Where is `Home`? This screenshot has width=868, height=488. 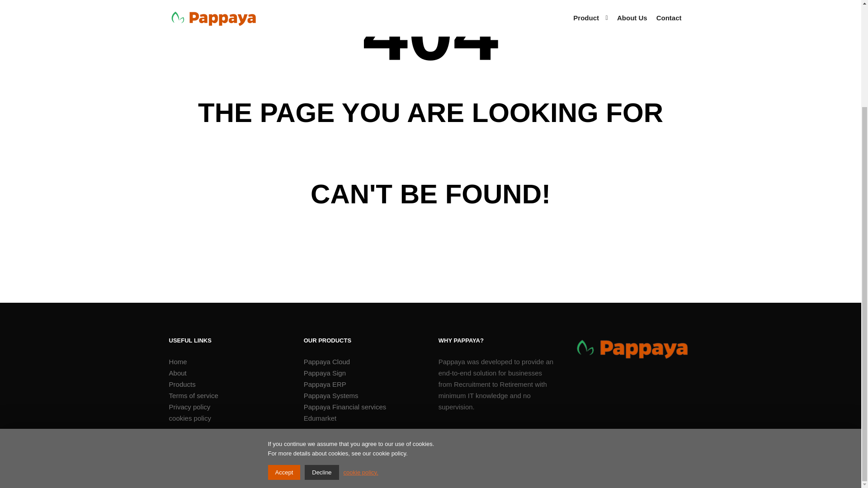 Home is located at coordinates (228, 361).